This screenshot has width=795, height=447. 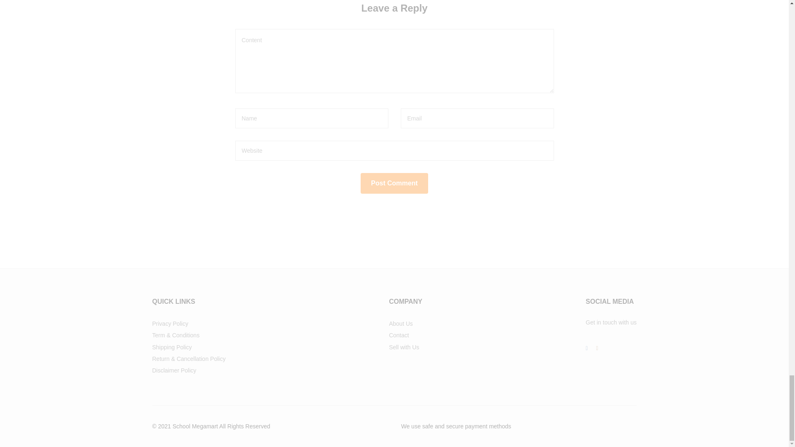 I want to click on Facebook, so click(x=587, y=348).